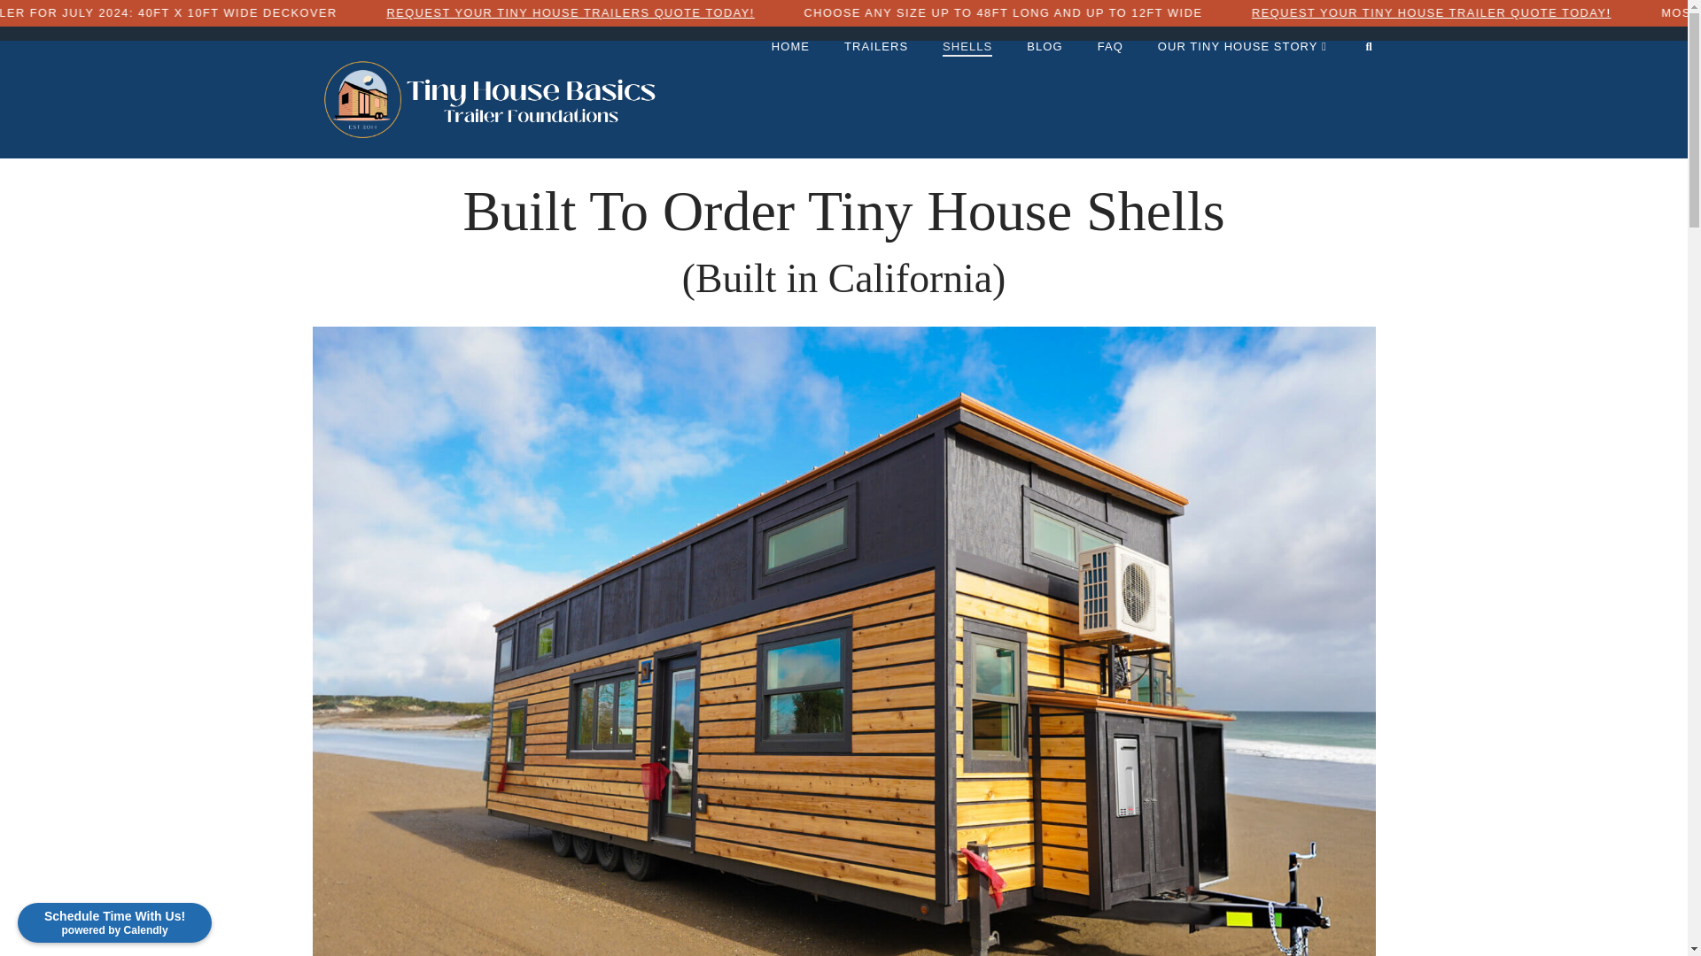 Image resolution: width=1701 pixels, height=956 pixels. Describe the element at coordinates (753, 13) in the screenshot. I see `REQUEST YOUR TINY HOUSE TRAILERS QUOTE TODAY!` at that location.